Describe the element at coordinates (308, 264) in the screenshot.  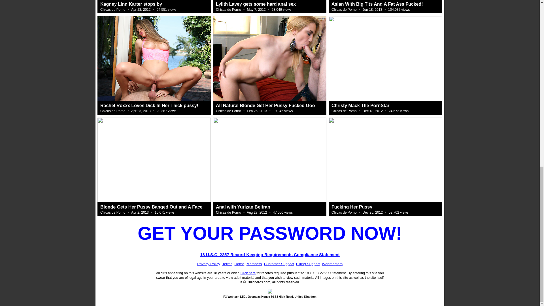
I see `Billing Support` at that location.